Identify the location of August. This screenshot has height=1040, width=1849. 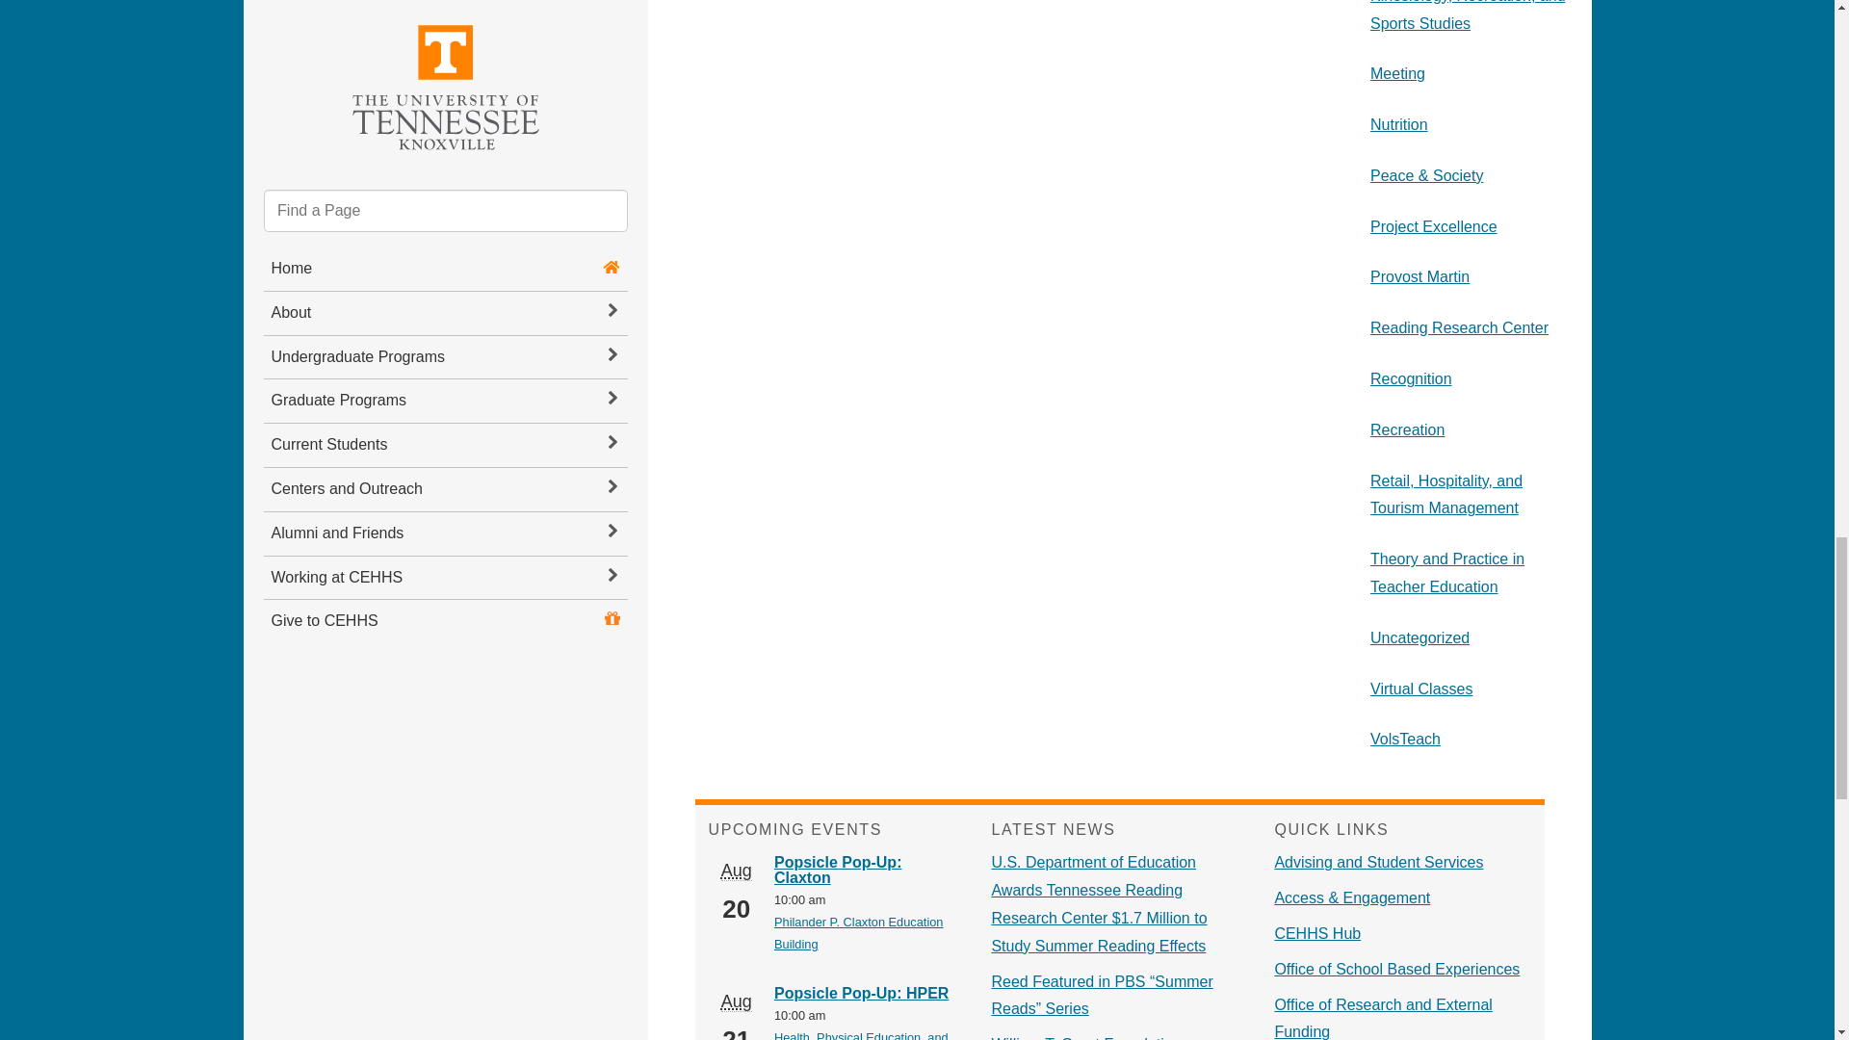
(736, 1001).